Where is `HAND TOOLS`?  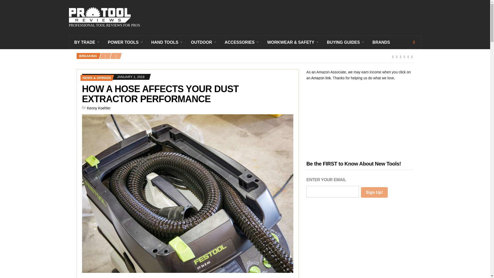
HAND TOOLS is located at coordinates (166, 42).